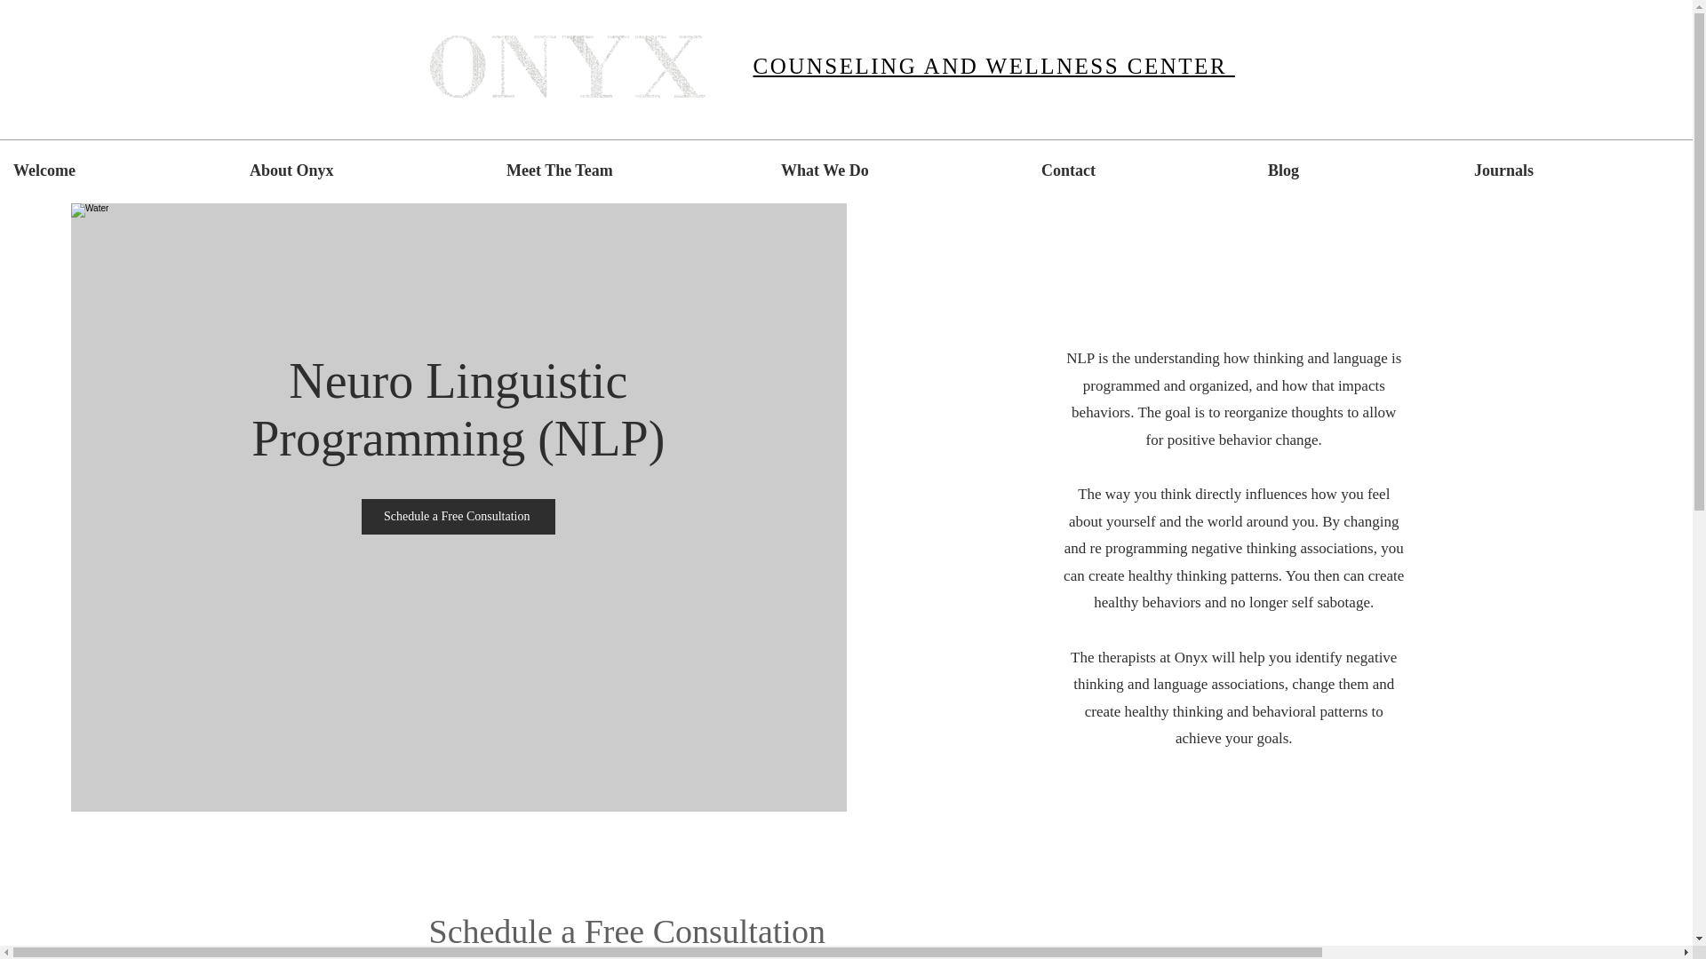 This screenshot has width=1706, height=959. Describe the element at coordinates (118, 170) in the screenshot. I see `Welcome` at that location.